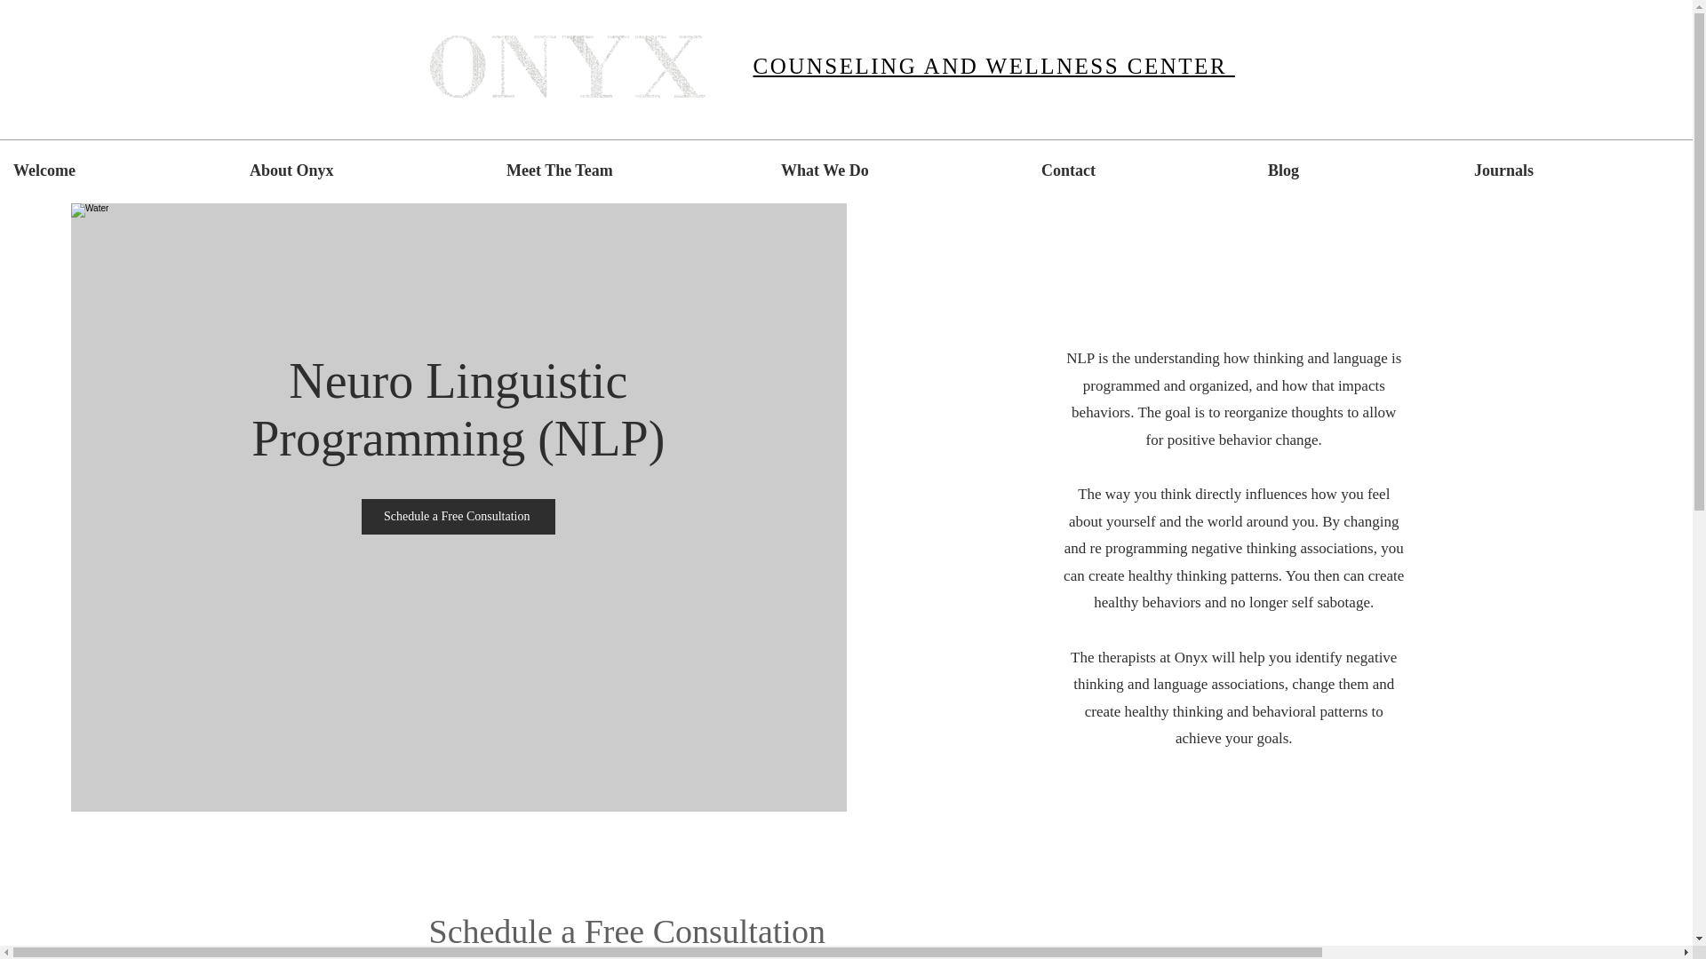 This screenshot has width=1706, height=959. Describe the element at coordinates (118, 170) in the screenshot. I see `Welcome` at that location.